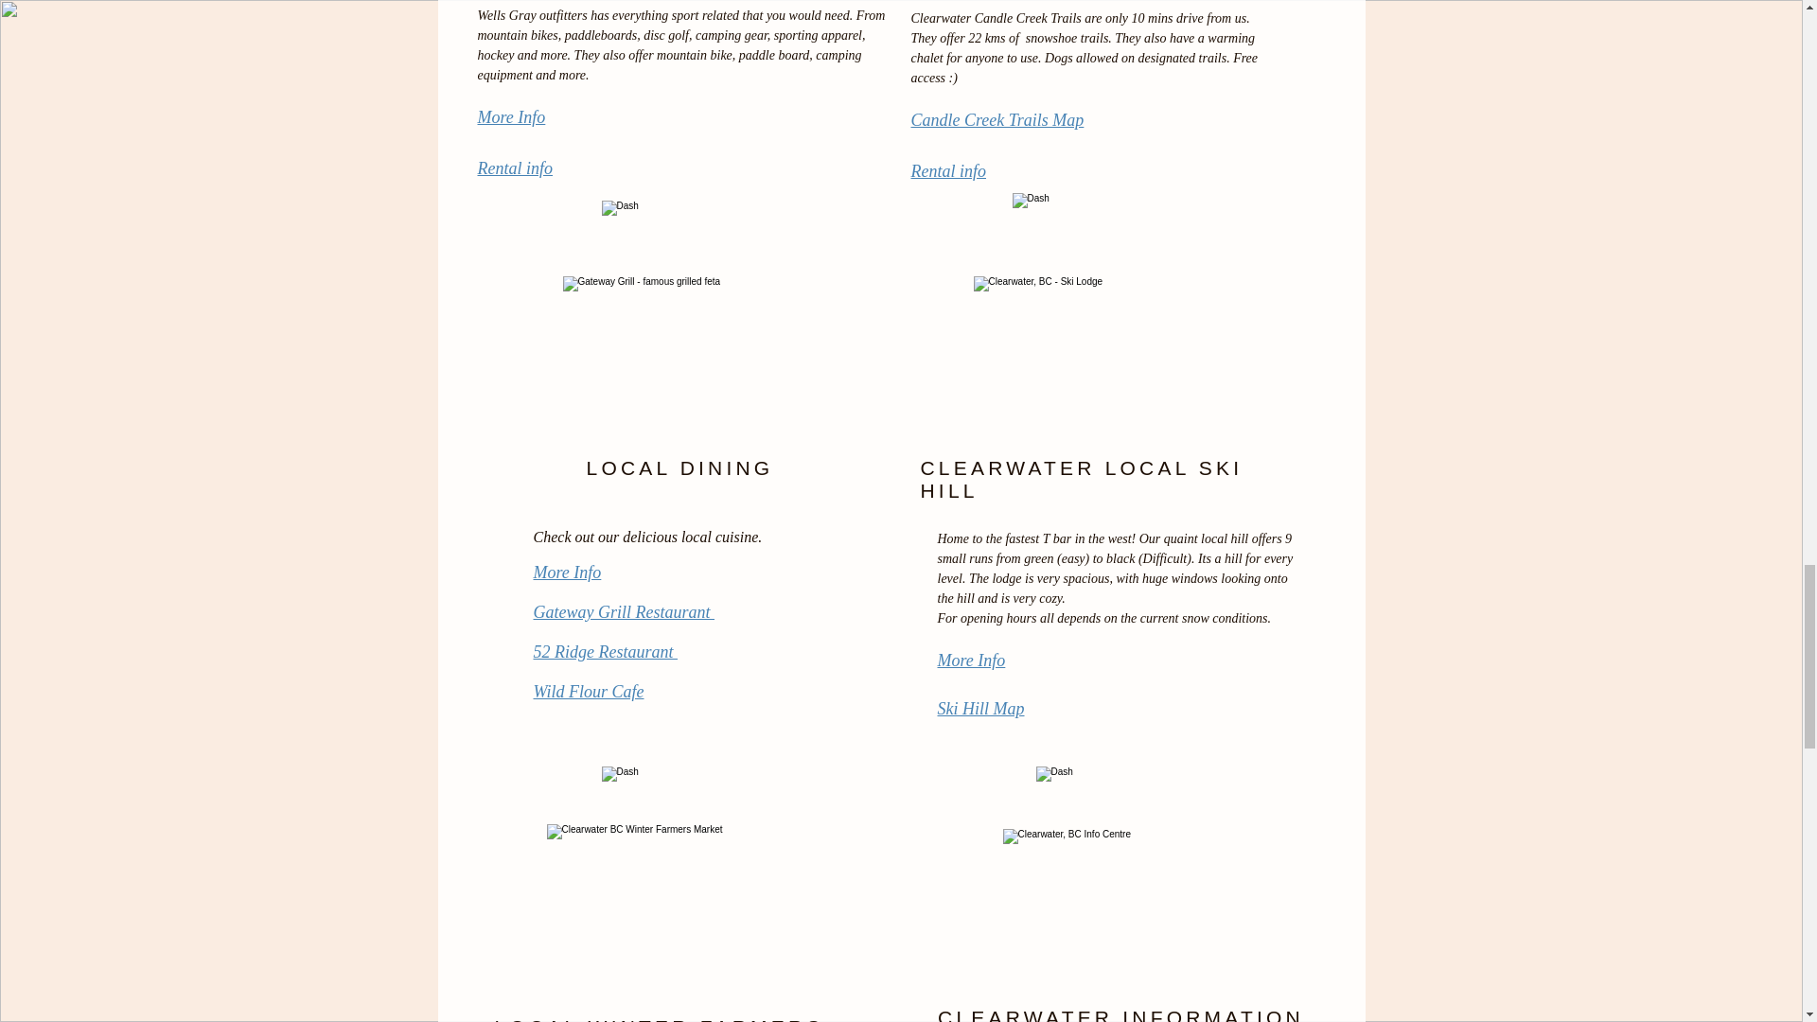  Describe the element at coordinates (948, 170) in the screenshot. I see `Rental info` at that location.